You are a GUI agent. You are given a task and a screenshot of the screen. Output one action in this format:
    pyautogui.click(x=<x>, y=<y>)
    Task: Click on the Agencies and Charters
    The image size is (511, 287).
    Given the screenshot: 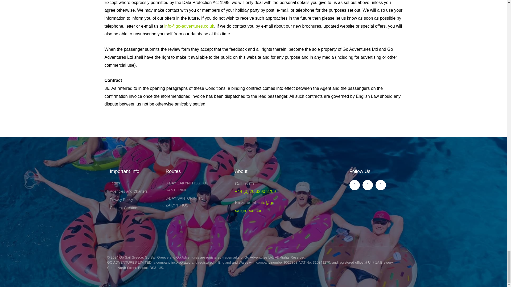 What is the action you would take?
    pyautogui.click(x=134, y=192)
    